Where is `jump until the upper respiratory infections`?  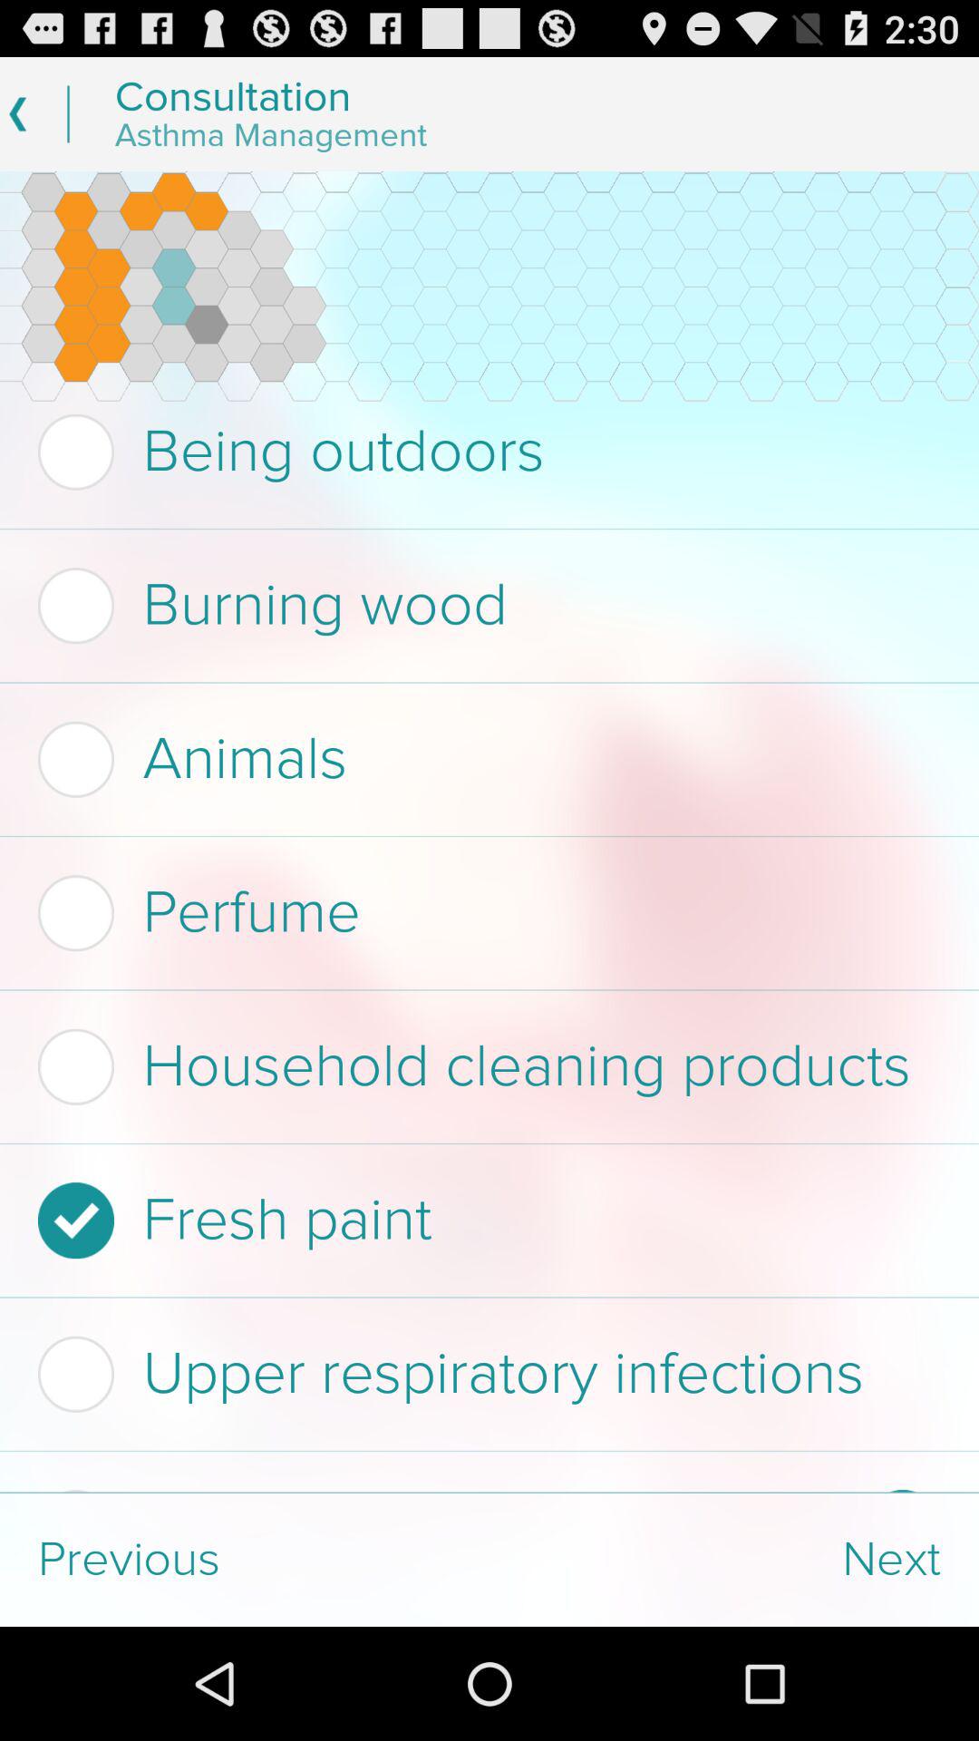 jump until the upper respiratory infections is located at coordinates (484, 1374).